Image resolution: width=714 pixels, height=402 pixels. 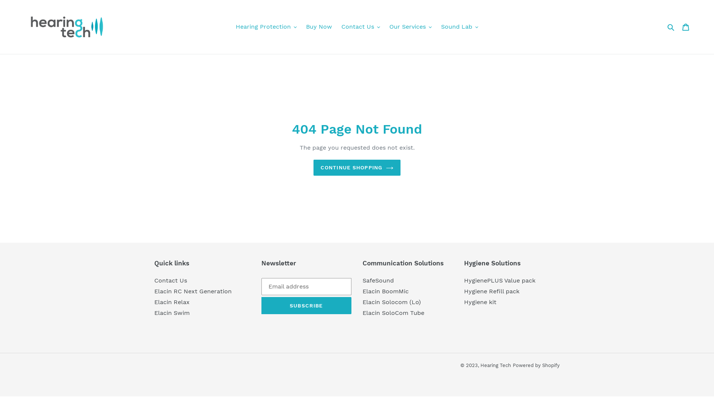 What do you see at coordinates (411, 27) in the screenshot?
I see `Our Services` at bounding box center [411, 27].